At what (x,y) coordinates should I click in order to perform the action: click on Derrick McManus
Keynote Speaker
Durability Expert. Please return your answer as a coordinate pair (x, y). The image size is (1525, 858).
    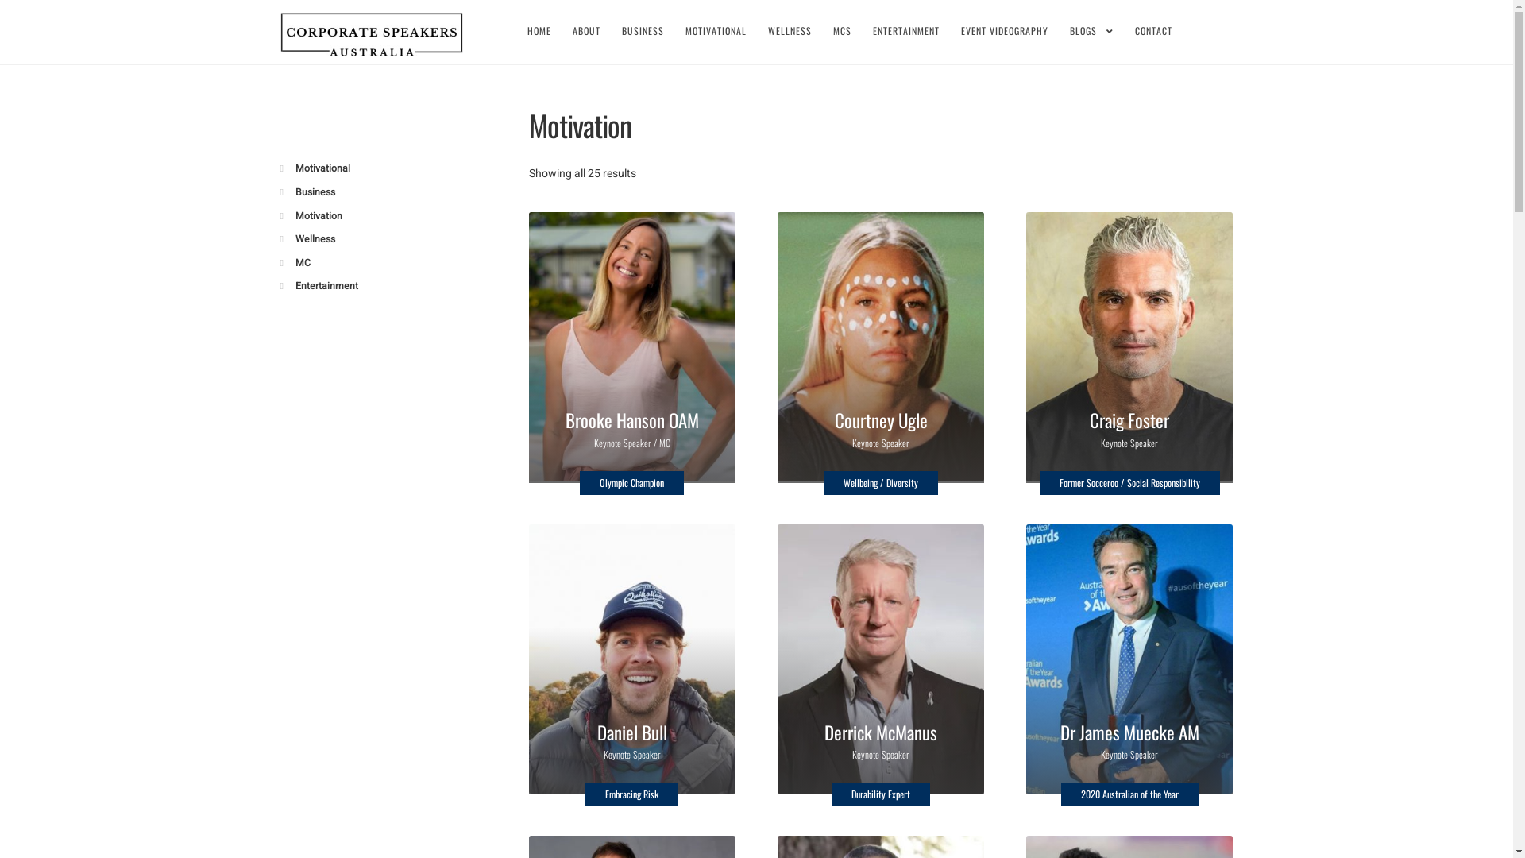
    Looking at the image, I should click on (882, 659).